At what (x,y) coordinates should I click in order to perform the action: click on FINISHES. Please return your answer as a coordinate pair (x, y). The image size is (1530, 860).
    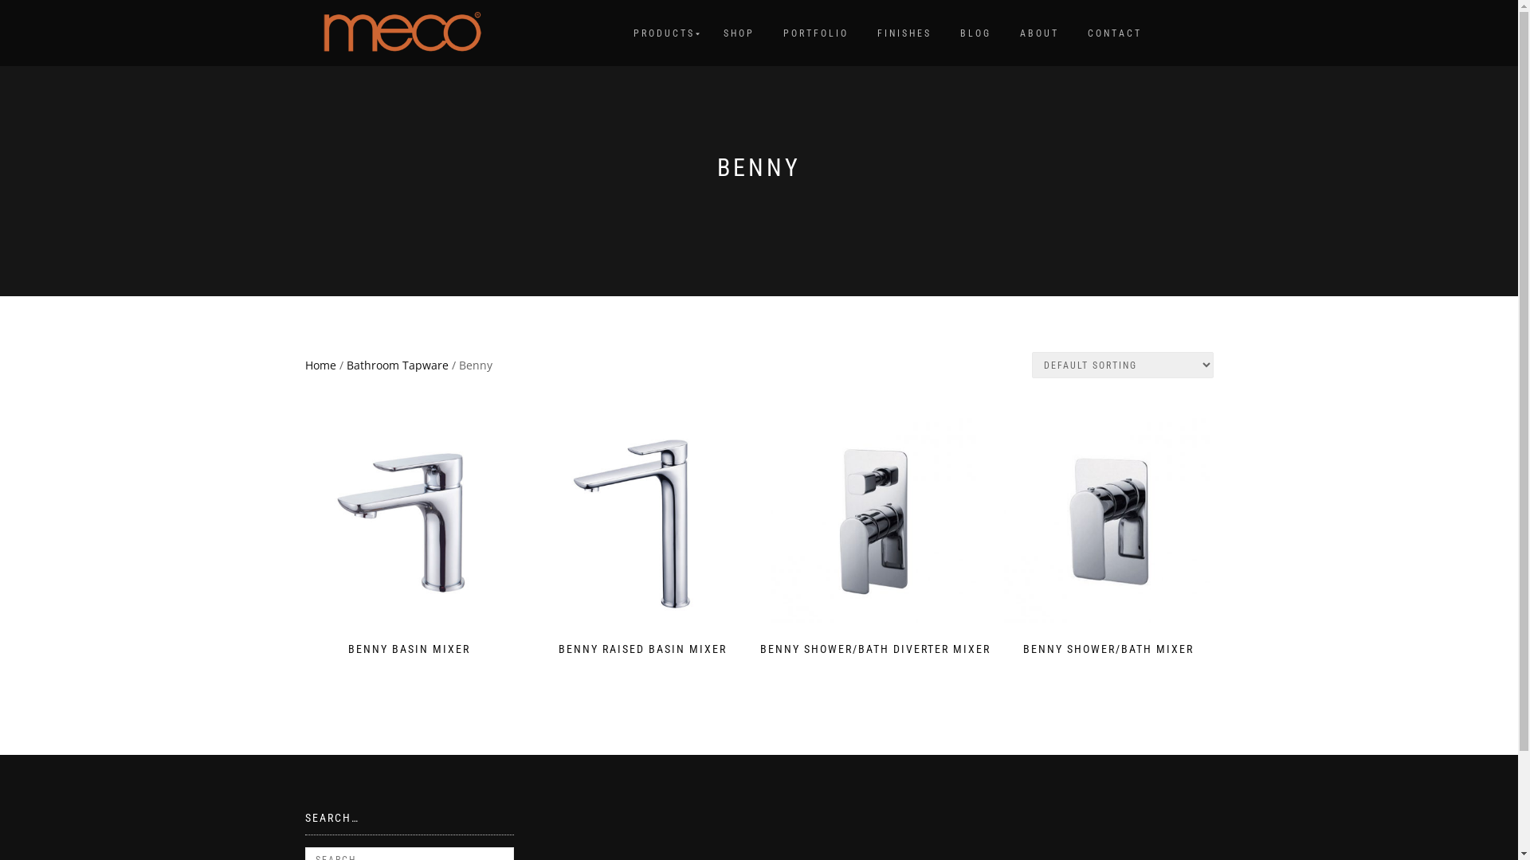
    Looking at the image, I should click on (904, 33).